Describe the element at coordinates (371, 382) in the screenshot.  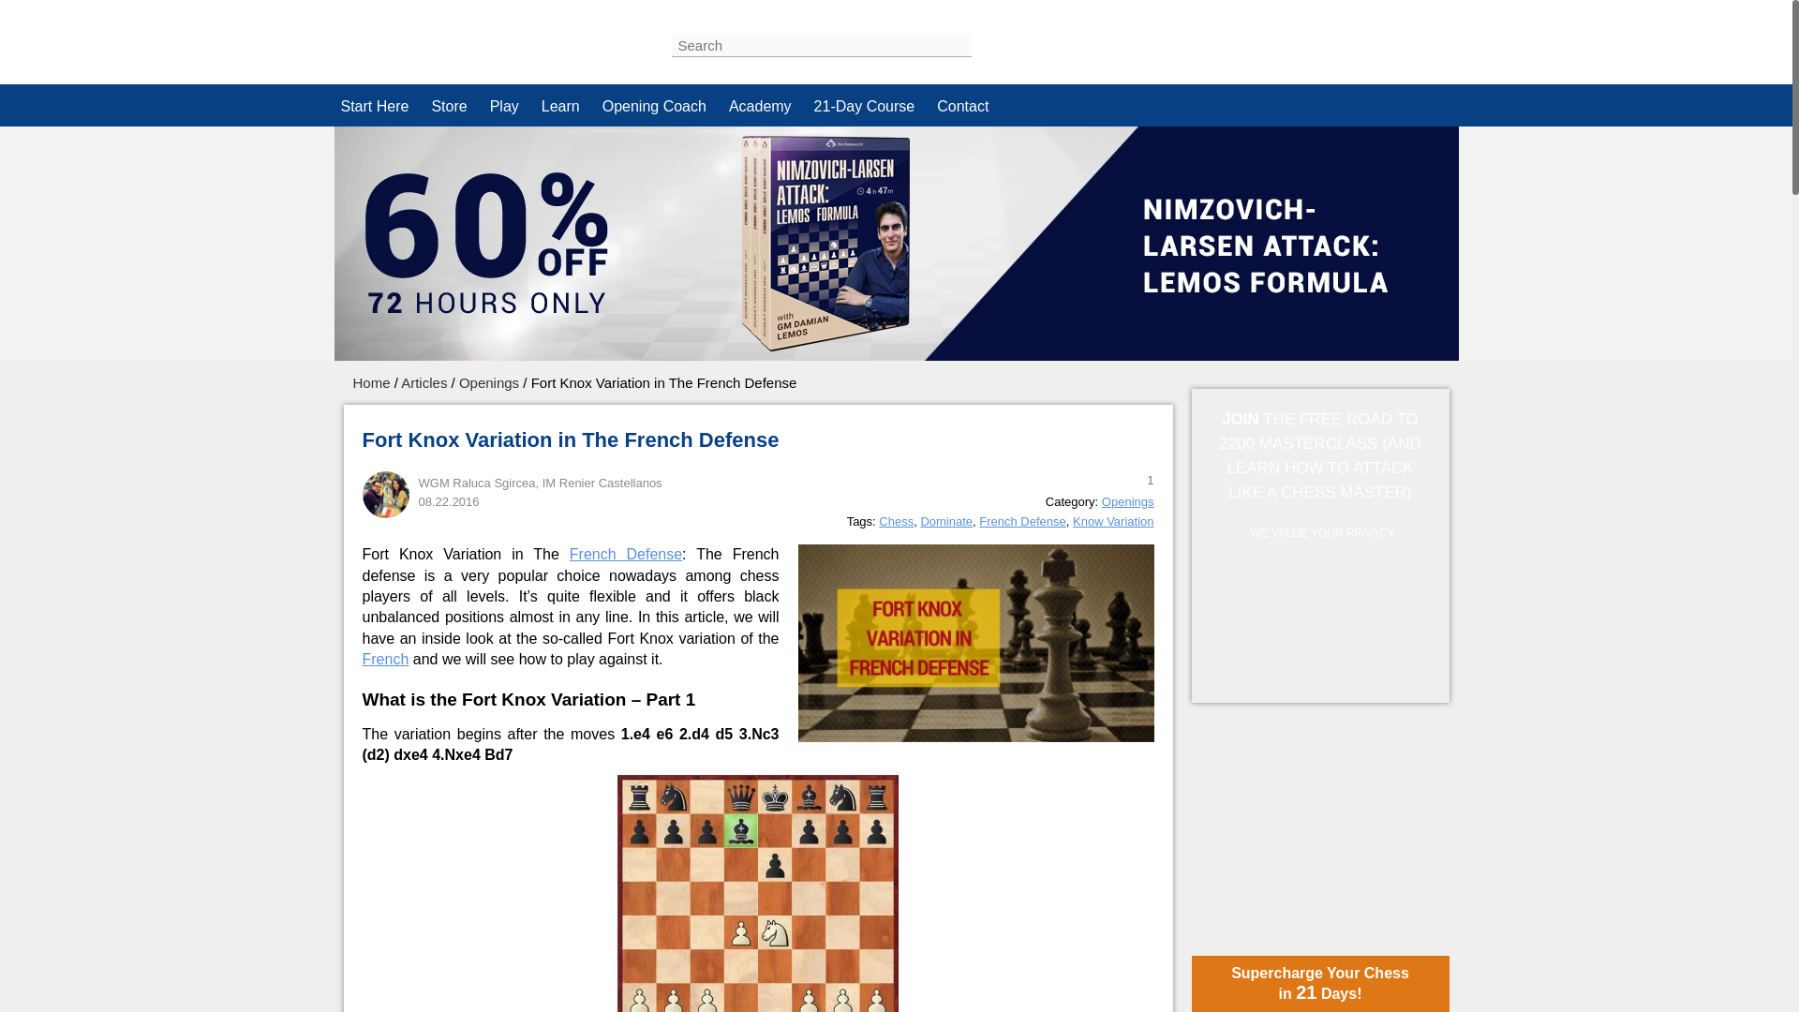
I see `Home` at that location.